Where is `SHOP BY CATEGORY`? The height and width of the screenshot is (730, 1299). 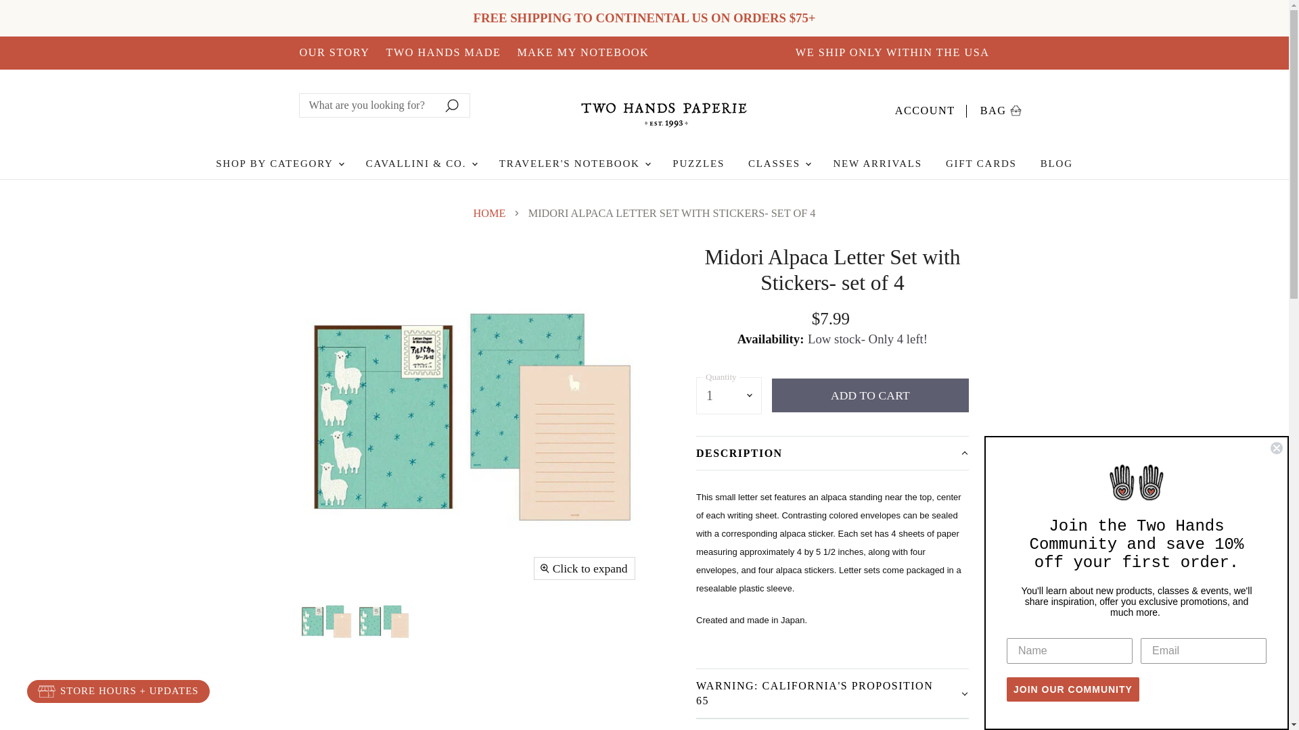 SHOP BY CATEGORY is located at coordinates (1001, 108).